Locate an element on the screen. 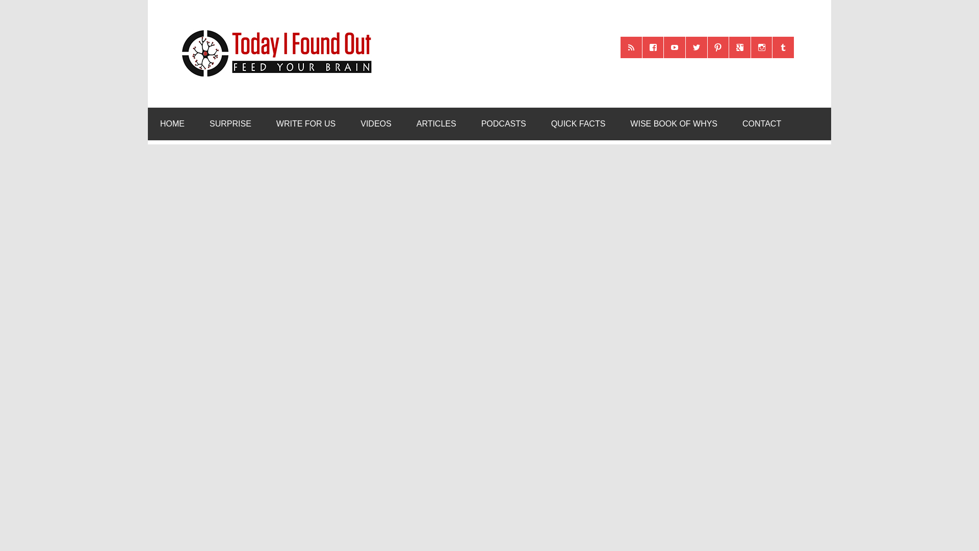 The height and width of the screenshot is (551, 979). Today I Found Out is located at coordinates (272, 28).